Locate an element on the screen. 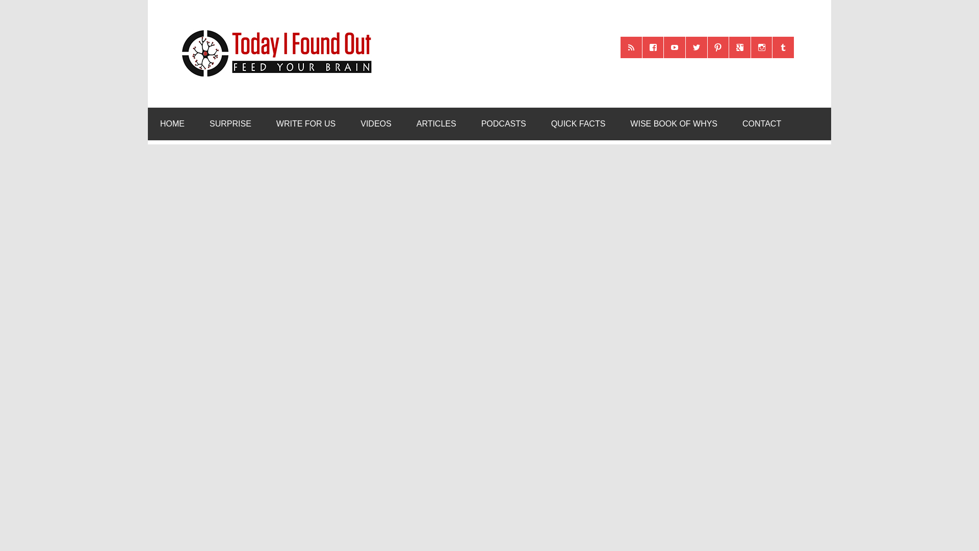 The height and width of the screenshot is (551, 979). Today I Found Out is located at coordinates (272, 28).